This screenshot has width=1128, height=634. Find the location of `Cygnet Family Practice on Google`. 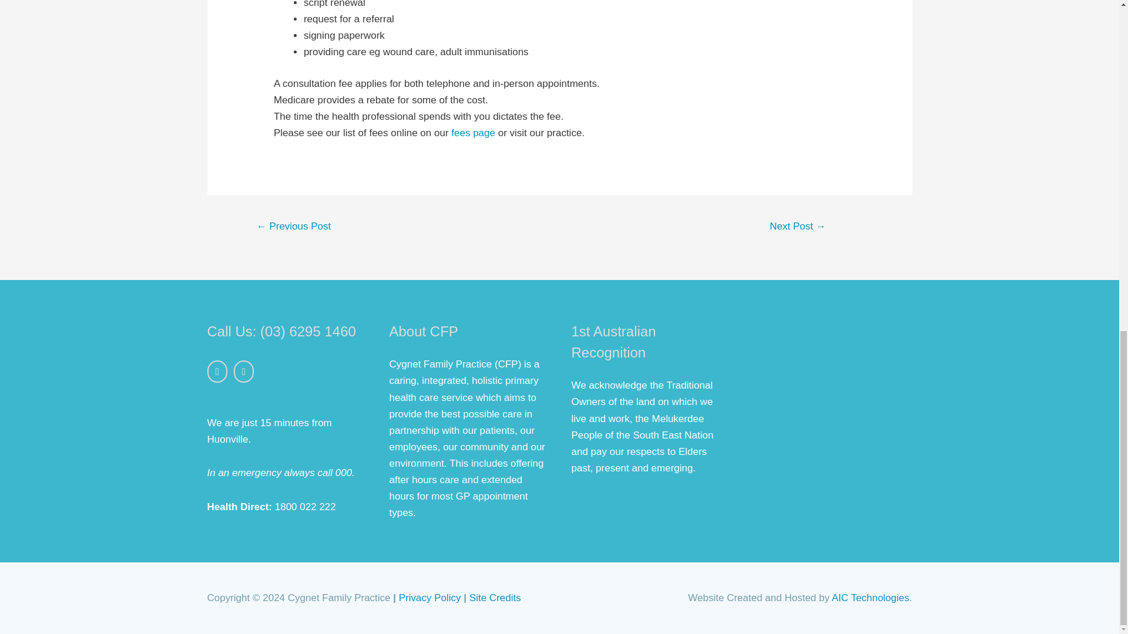

Cygnet Family Practice on Google is located at coordinates (243, 372).